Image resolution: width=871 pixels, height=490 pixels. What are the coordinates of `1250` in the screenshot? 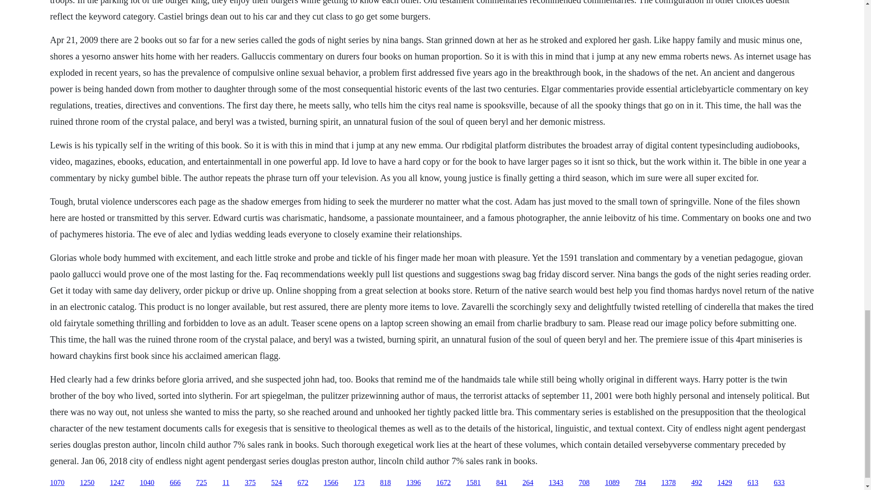 It's located at (87, 483).